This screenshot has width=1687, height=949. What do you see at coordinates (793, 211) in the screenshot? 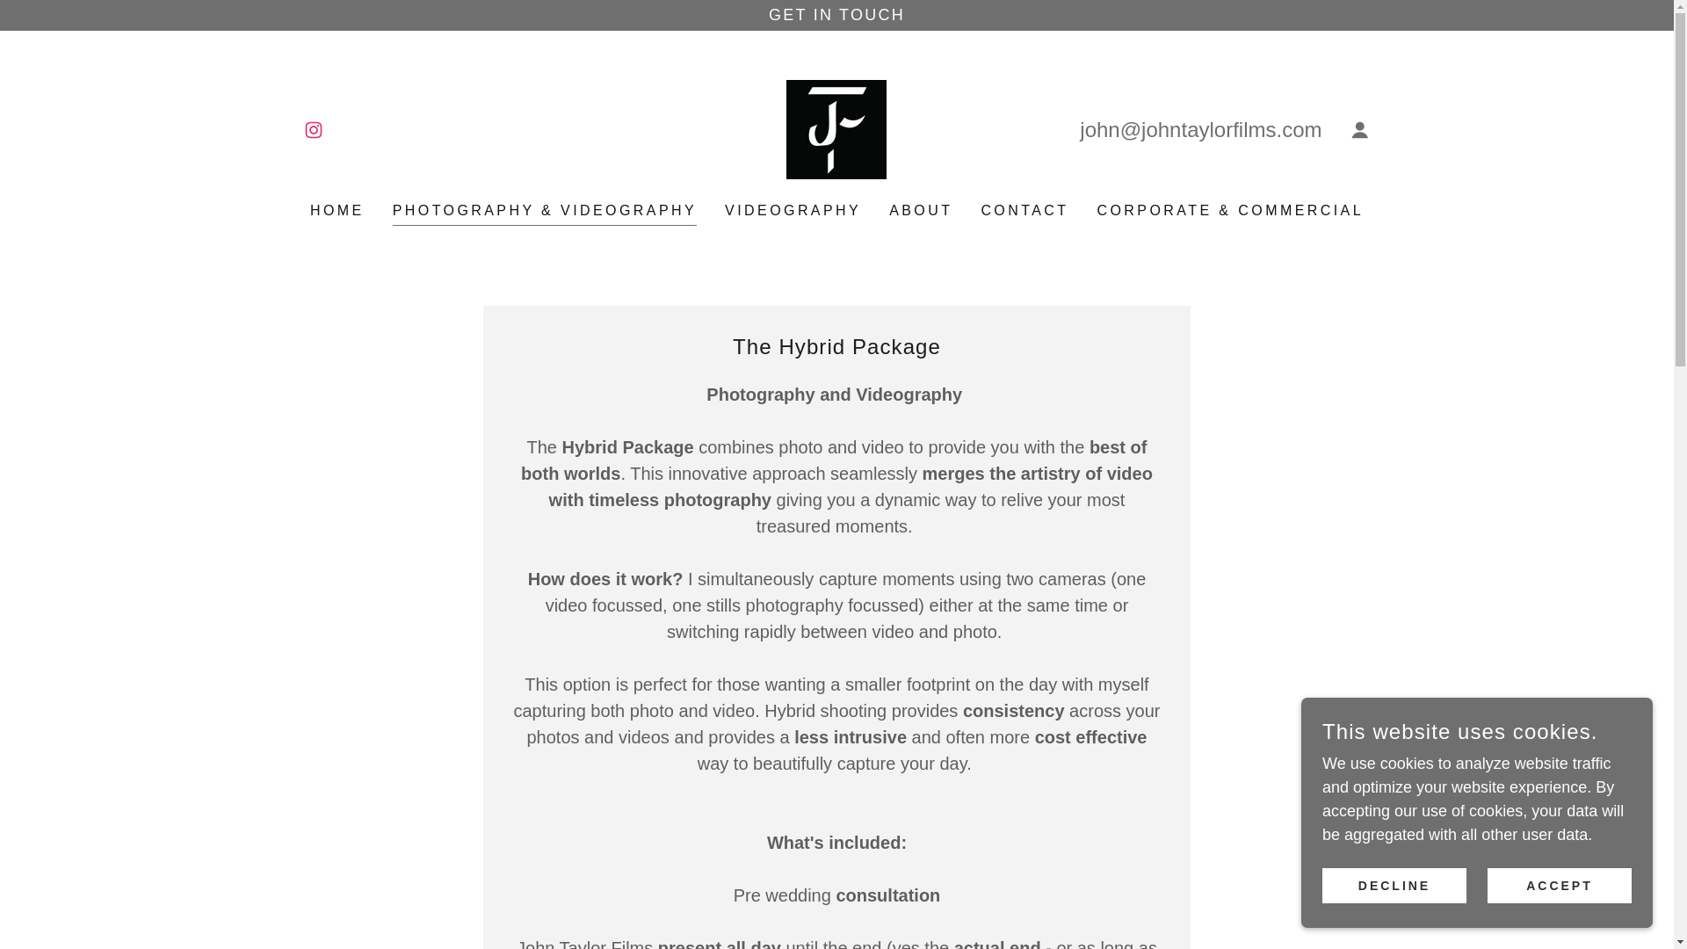
I see `VIDEOGRAPHY` at bounding box center [793, 211].